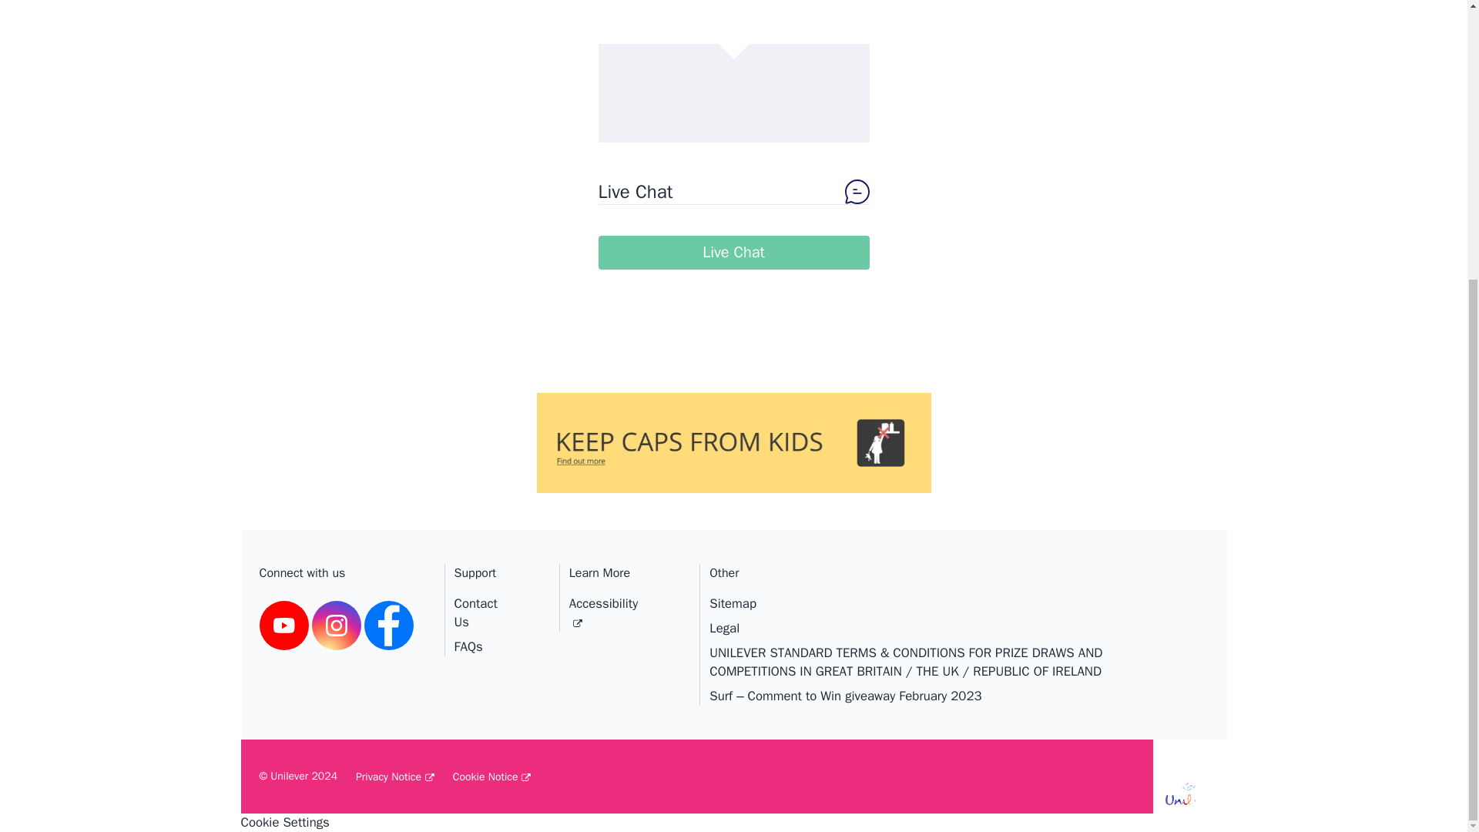  What do you see at coordinates (943, 632) in the screenshot?
I see `Legal` at bounding box center [943, 632].